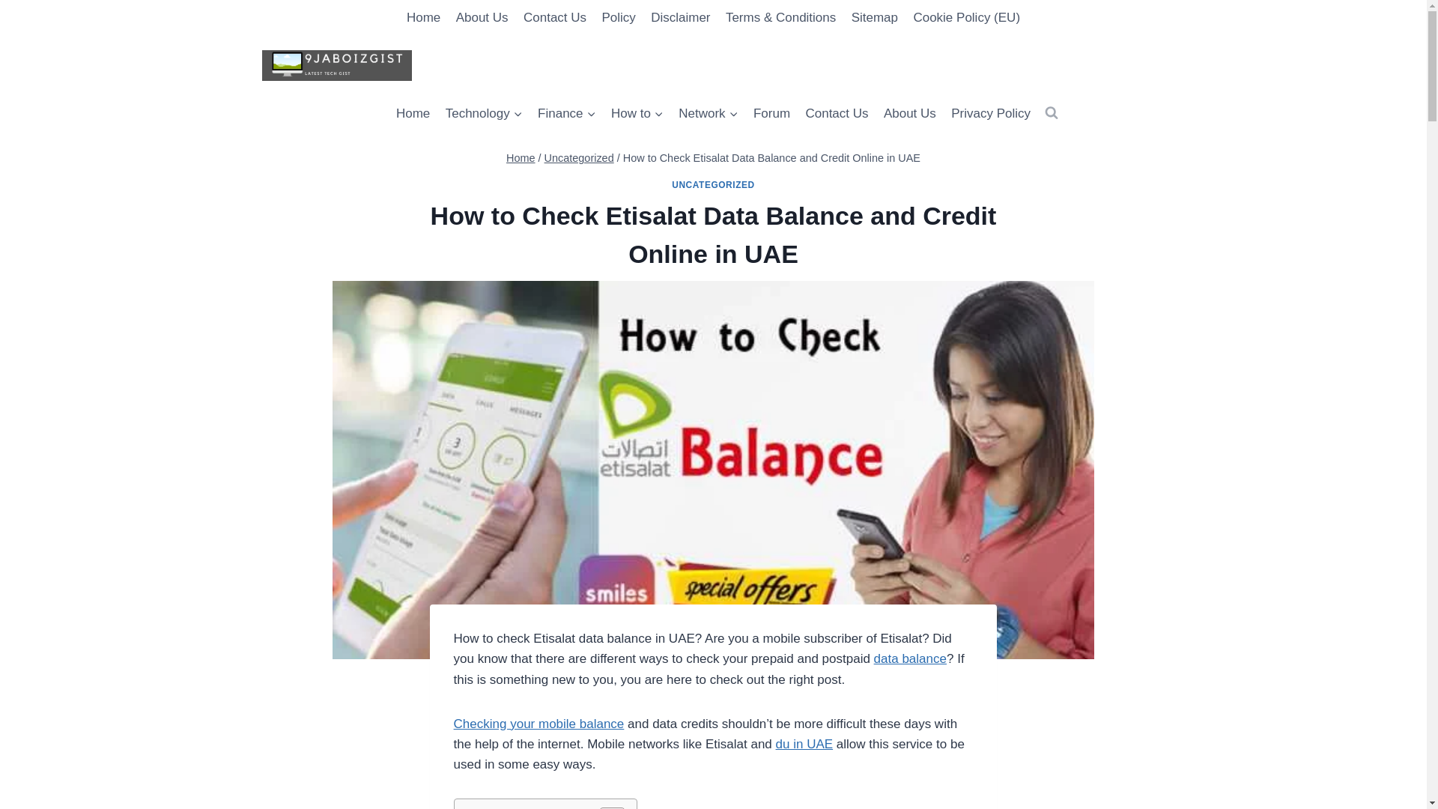 This screenshot has width=1438, height=809. I want to click on About Us, so click(909, 114).